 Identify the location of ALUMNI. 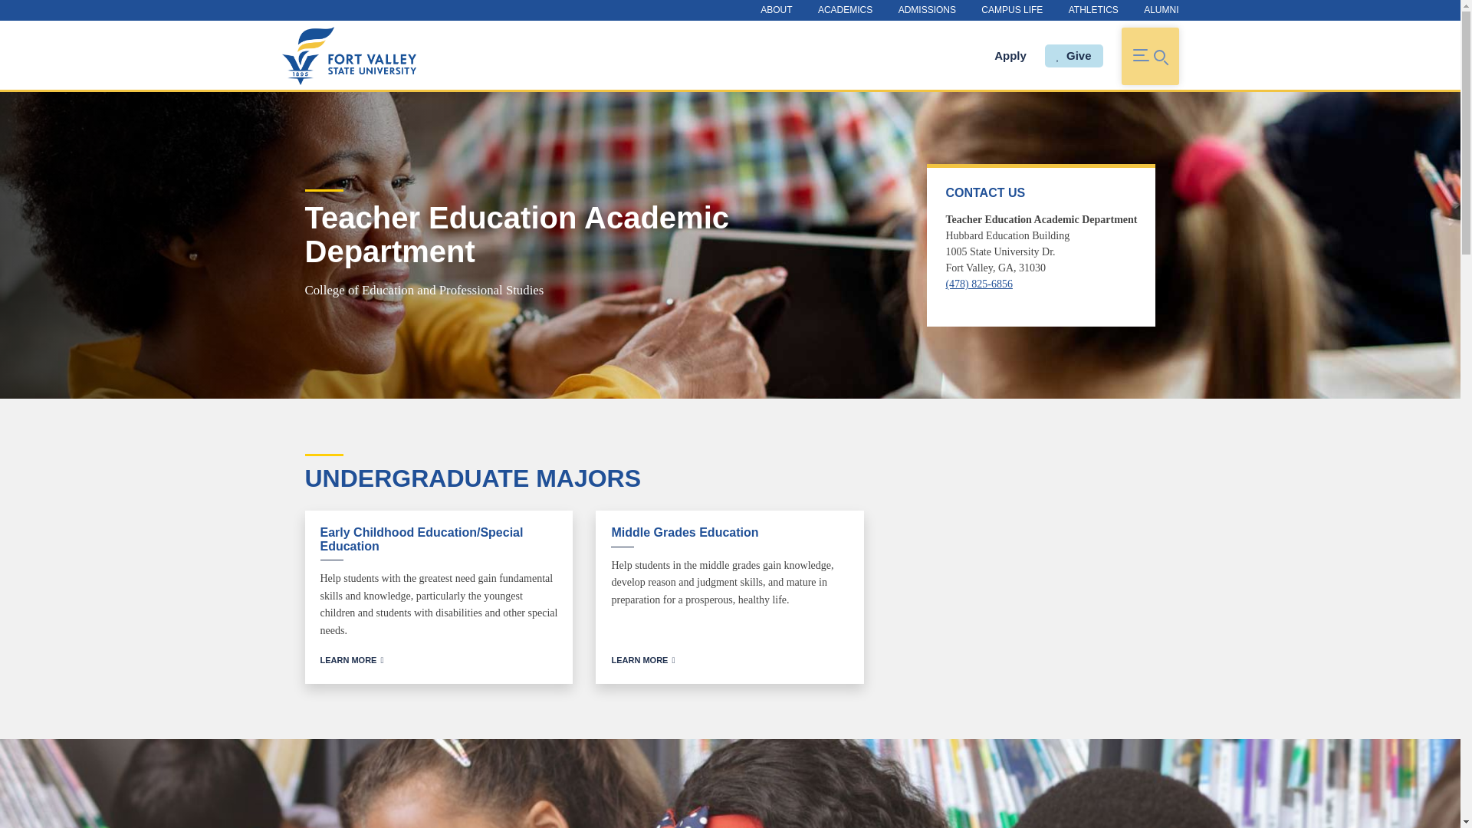
(1155, 10).